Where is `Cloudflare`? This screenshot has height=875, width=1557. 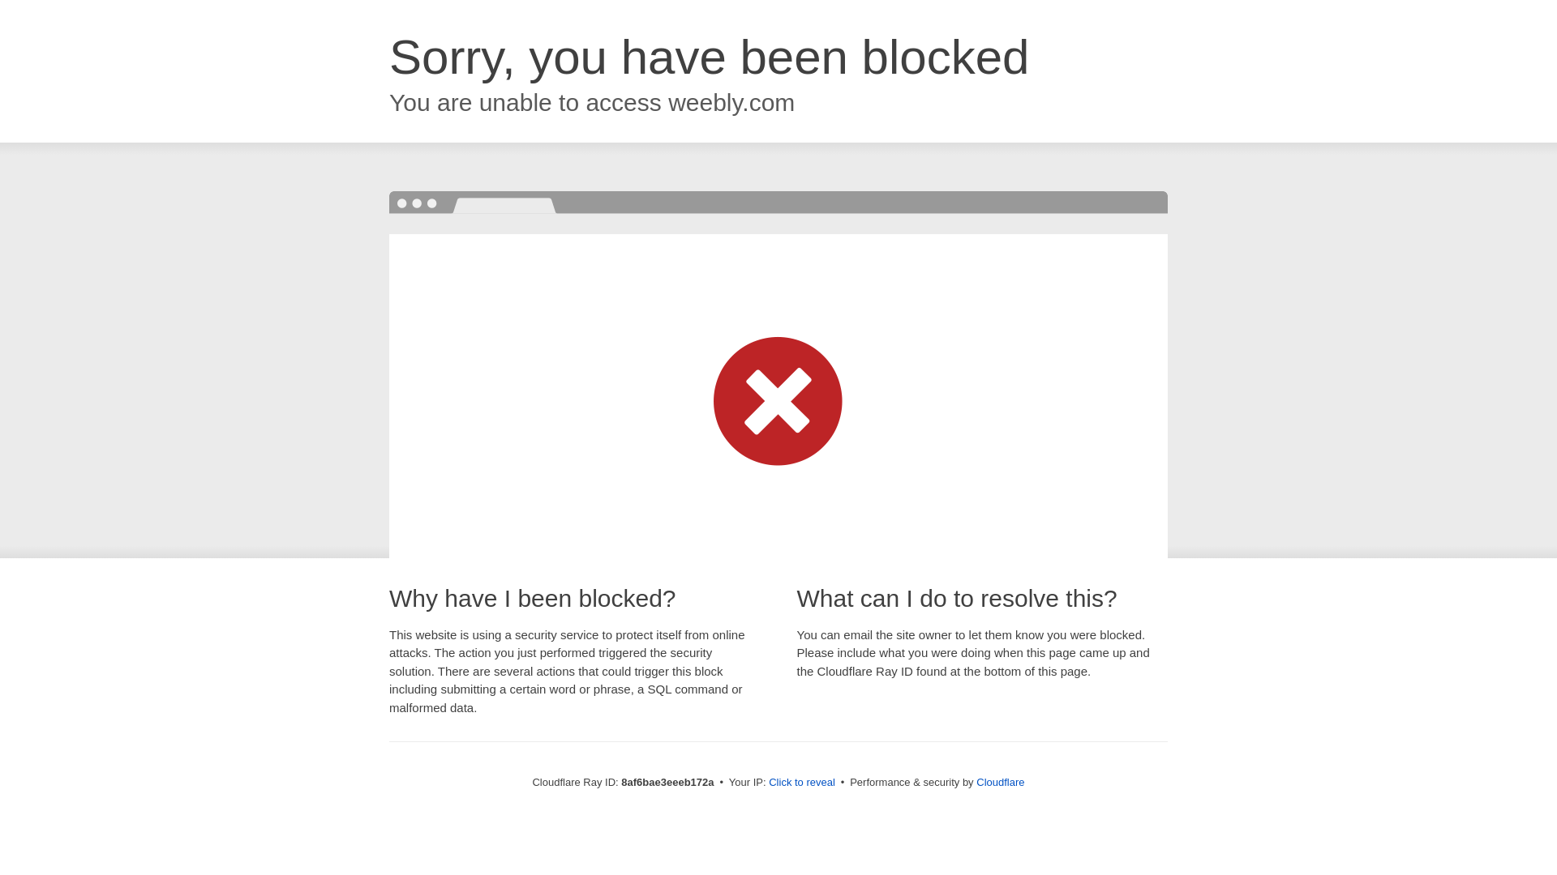
Cloudflare is located at coordinates (1000, 782).